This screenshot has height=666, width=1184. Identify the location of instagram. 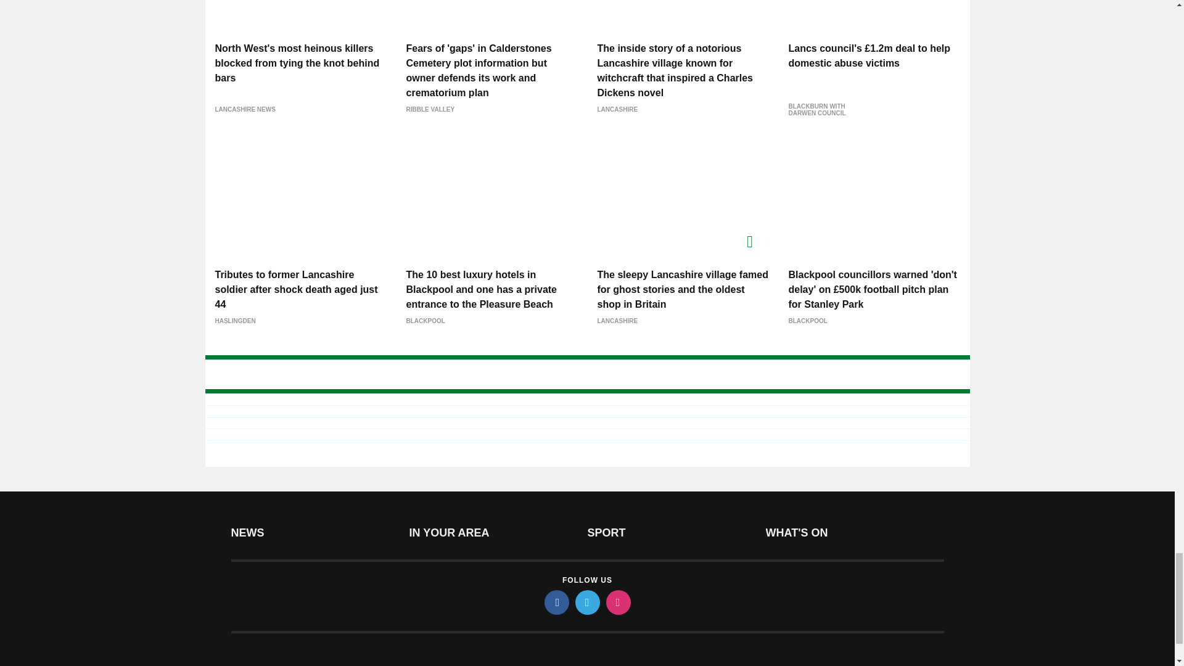
(617, 602).